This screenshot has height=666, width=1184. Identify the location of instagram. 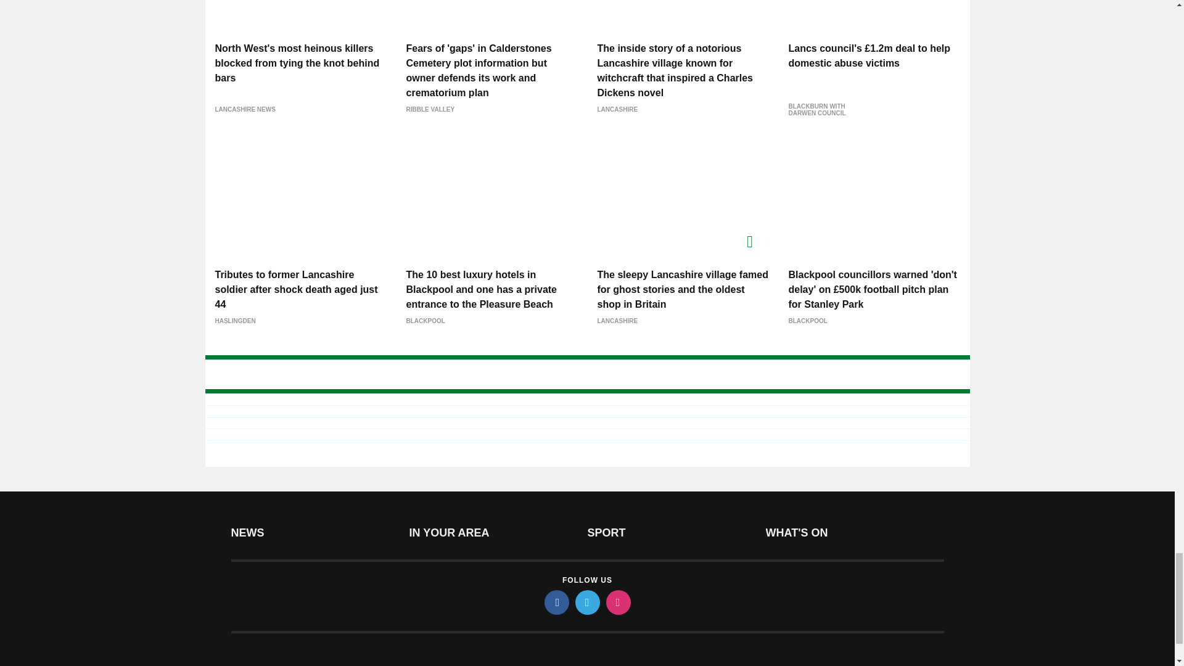
(617, 602).